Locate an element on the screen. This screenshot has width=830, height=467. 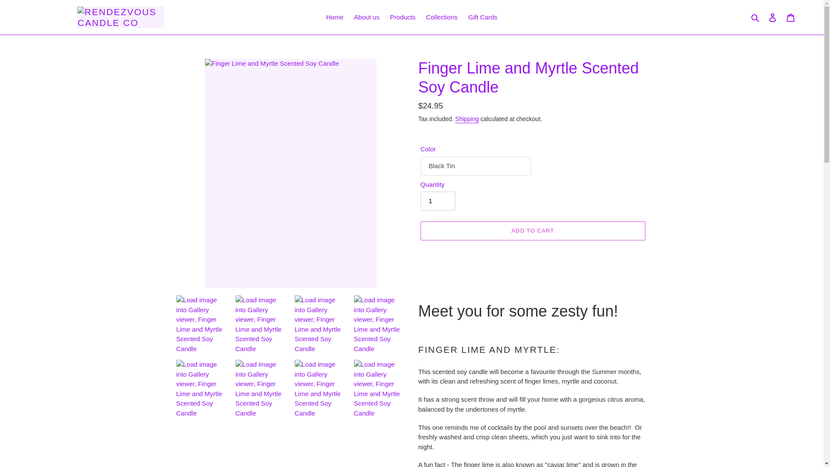
Search is located at coordinates (756, 17).